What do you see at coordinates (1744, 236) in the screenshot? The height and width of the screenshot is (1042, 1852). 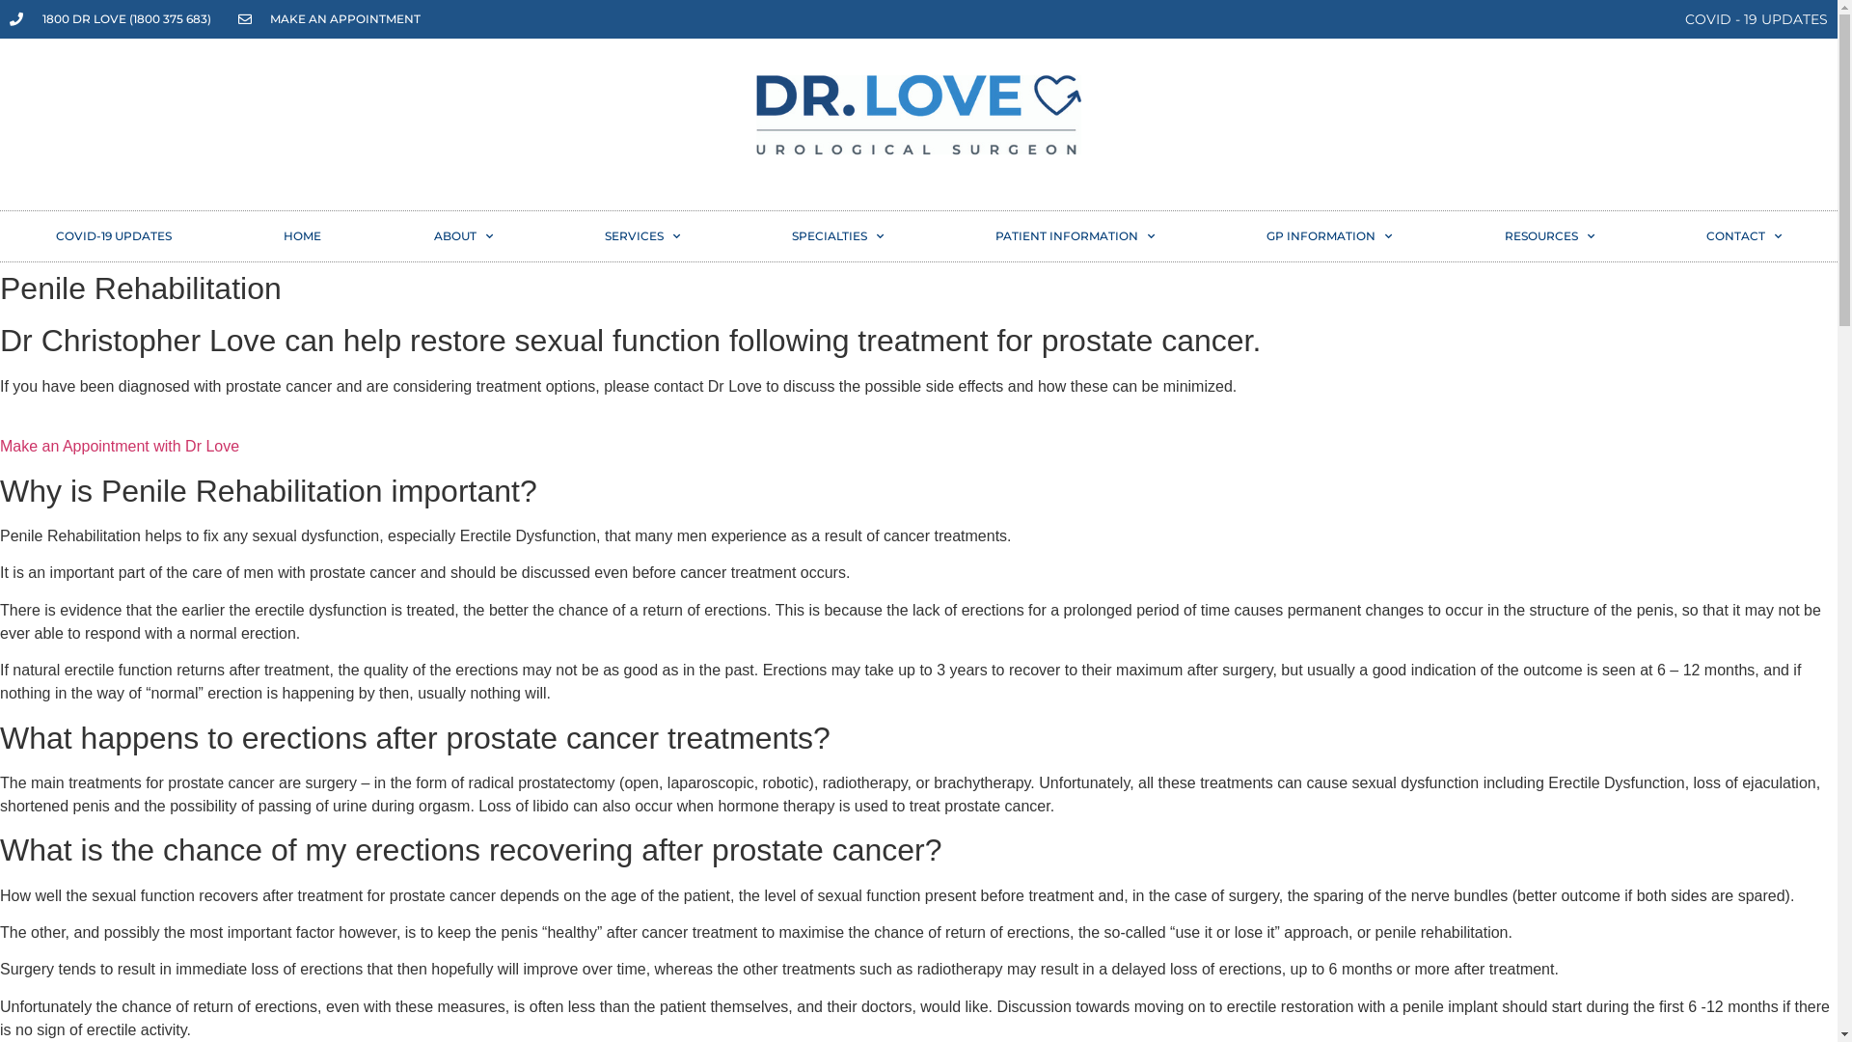 I see `CONTACT` at bounding box center [1744, 236].